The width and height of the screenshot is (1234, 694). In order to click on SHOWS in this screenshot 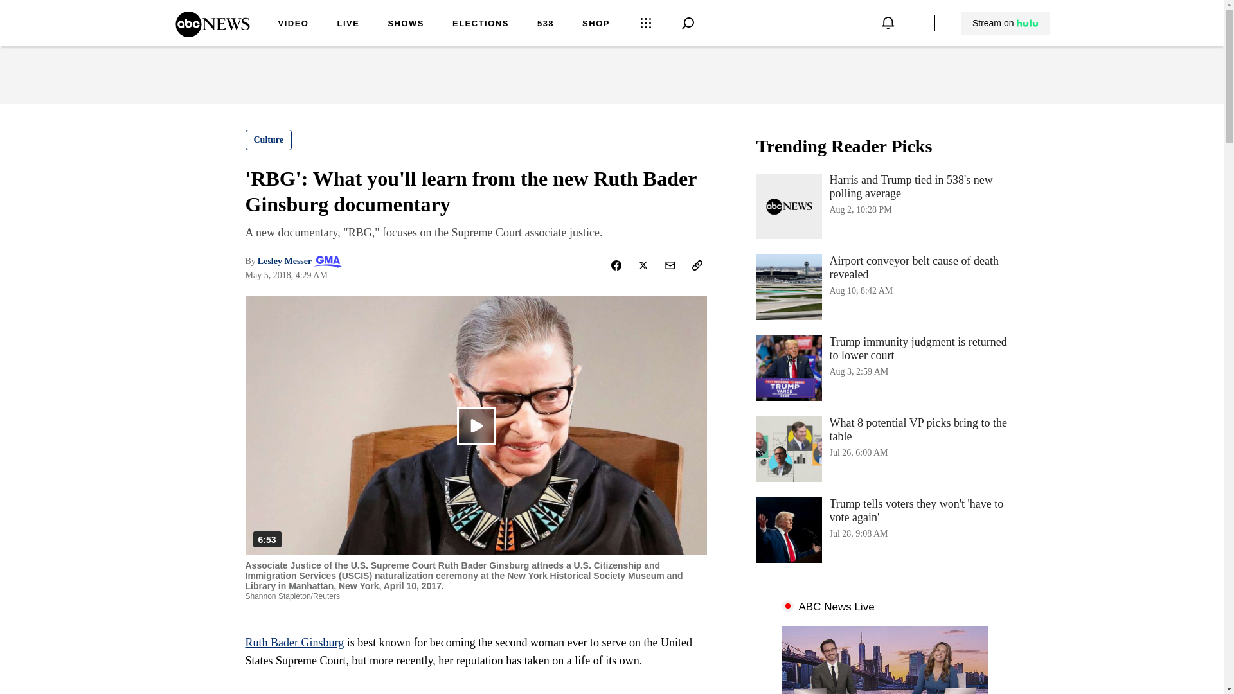, I will do `click(406, 24)`.